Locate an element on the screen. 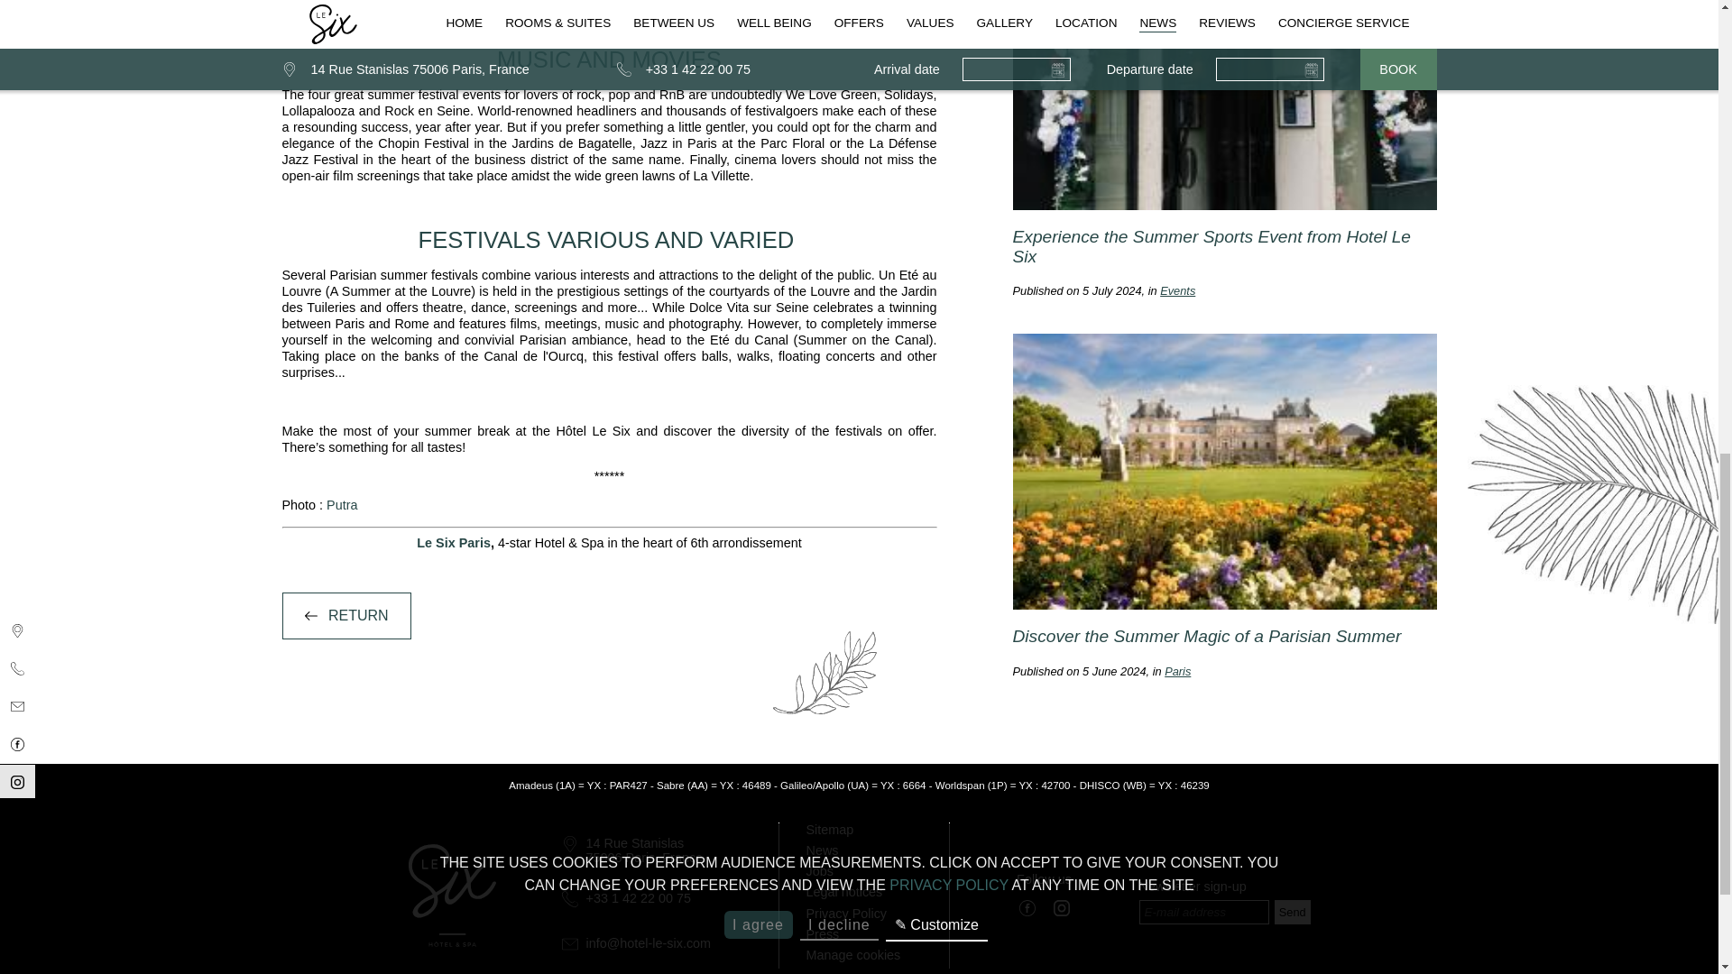 The height and width of the screenshot is (974, 1732). RETURN is located at coordinates (345, 615).